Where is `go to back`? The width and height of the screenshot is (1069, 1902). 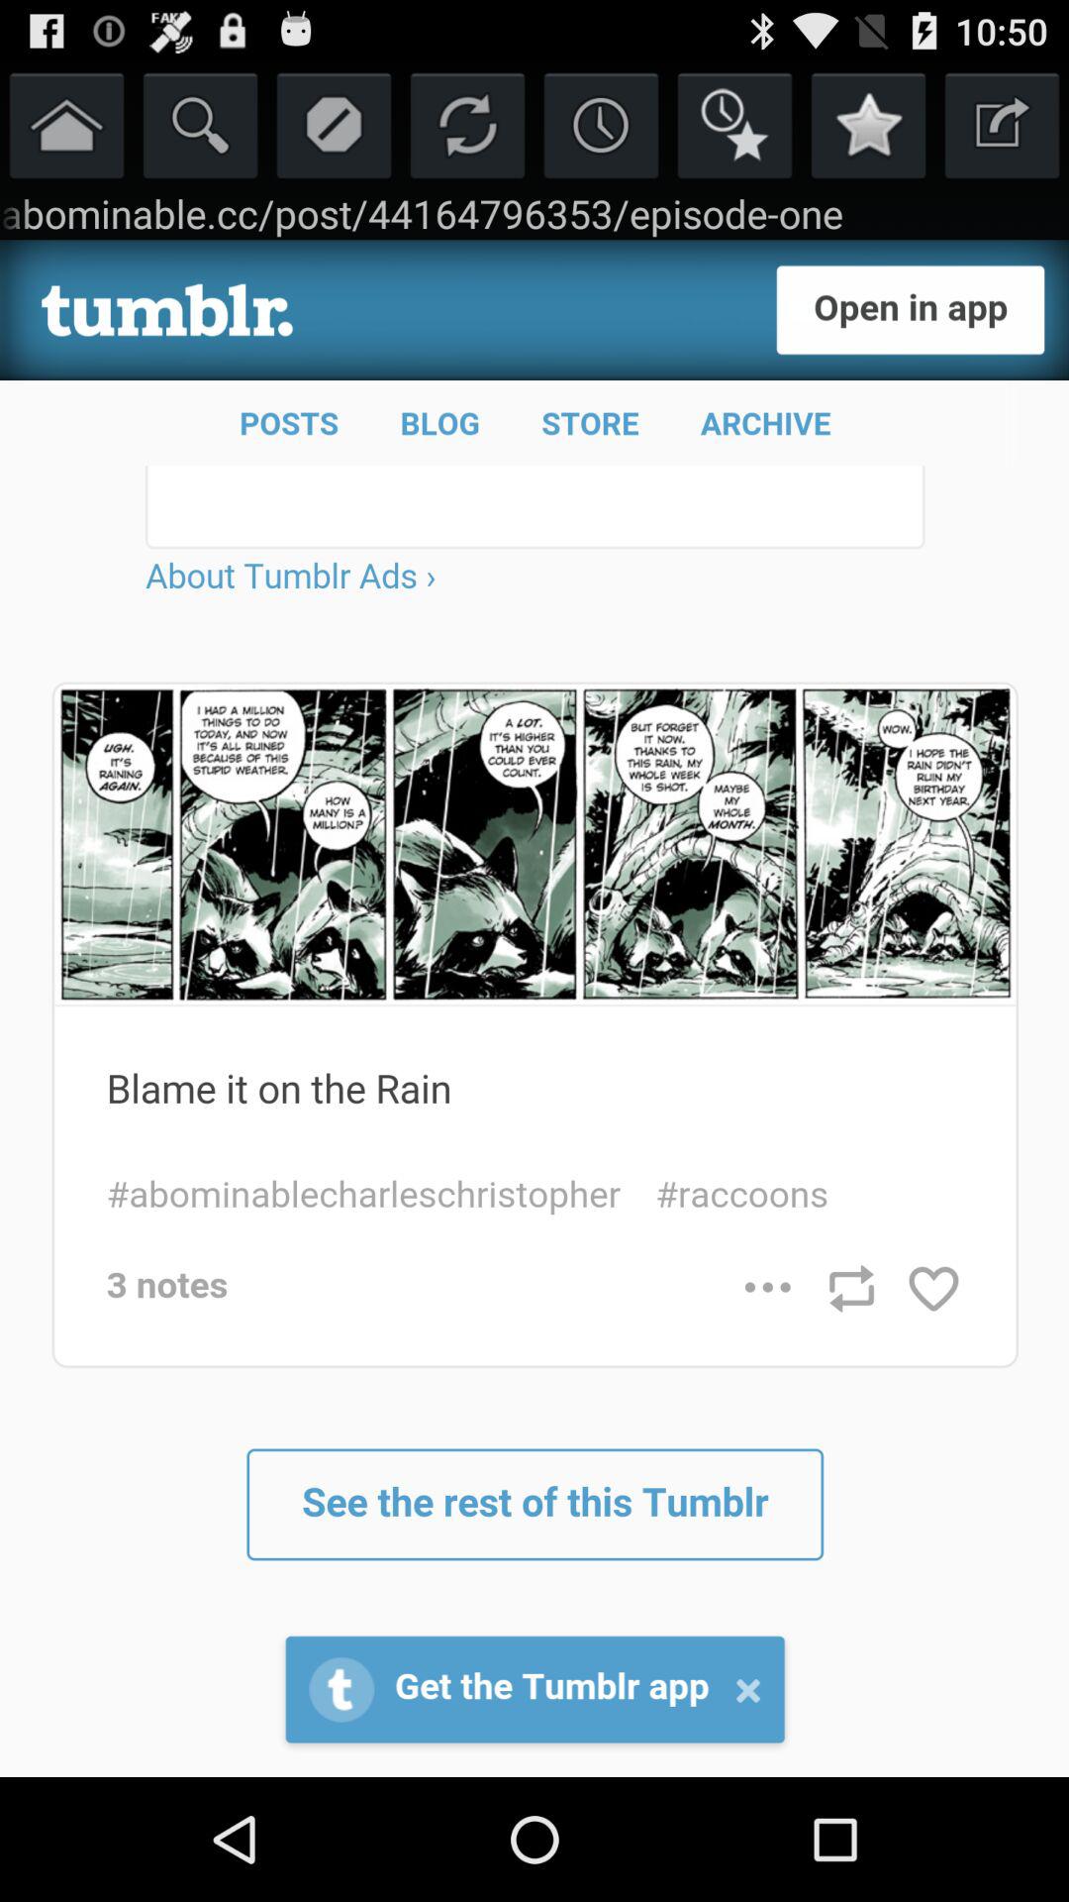 go to back is located at coordinates (1002, 125).